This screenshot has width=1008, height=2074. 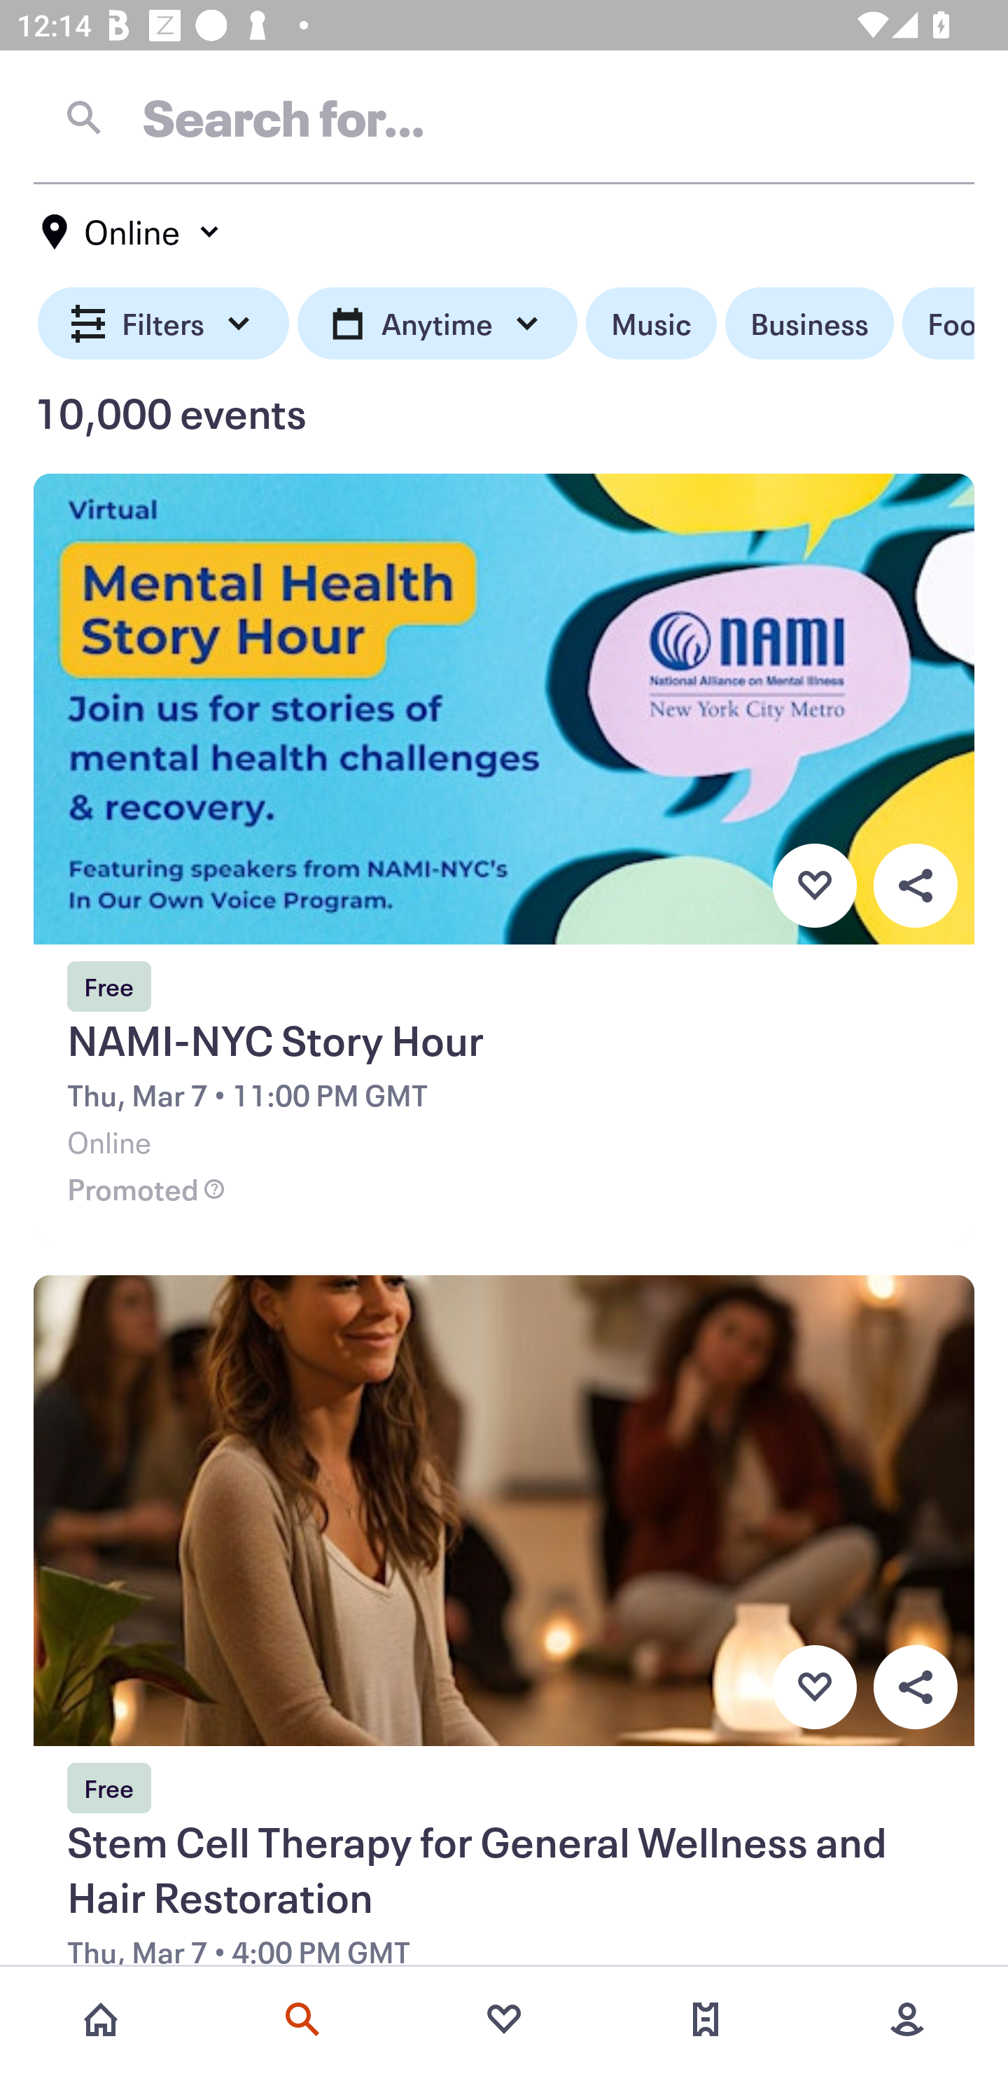 I want to click on Filters, so click(x=164, y=324).